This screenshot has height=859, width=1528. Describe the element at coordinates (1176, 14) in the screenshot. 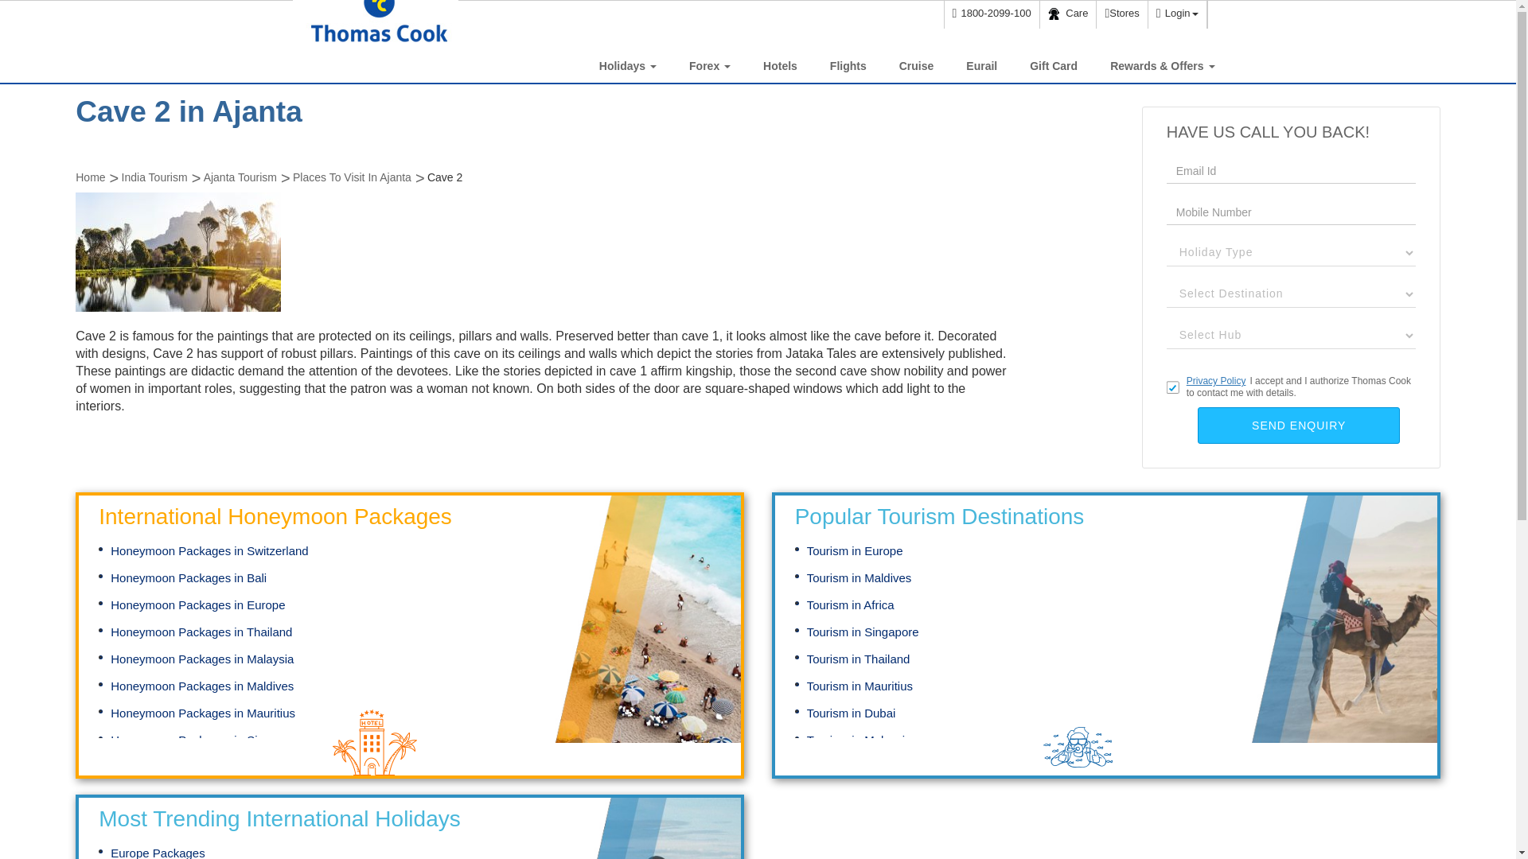

I see `Login` at that location.